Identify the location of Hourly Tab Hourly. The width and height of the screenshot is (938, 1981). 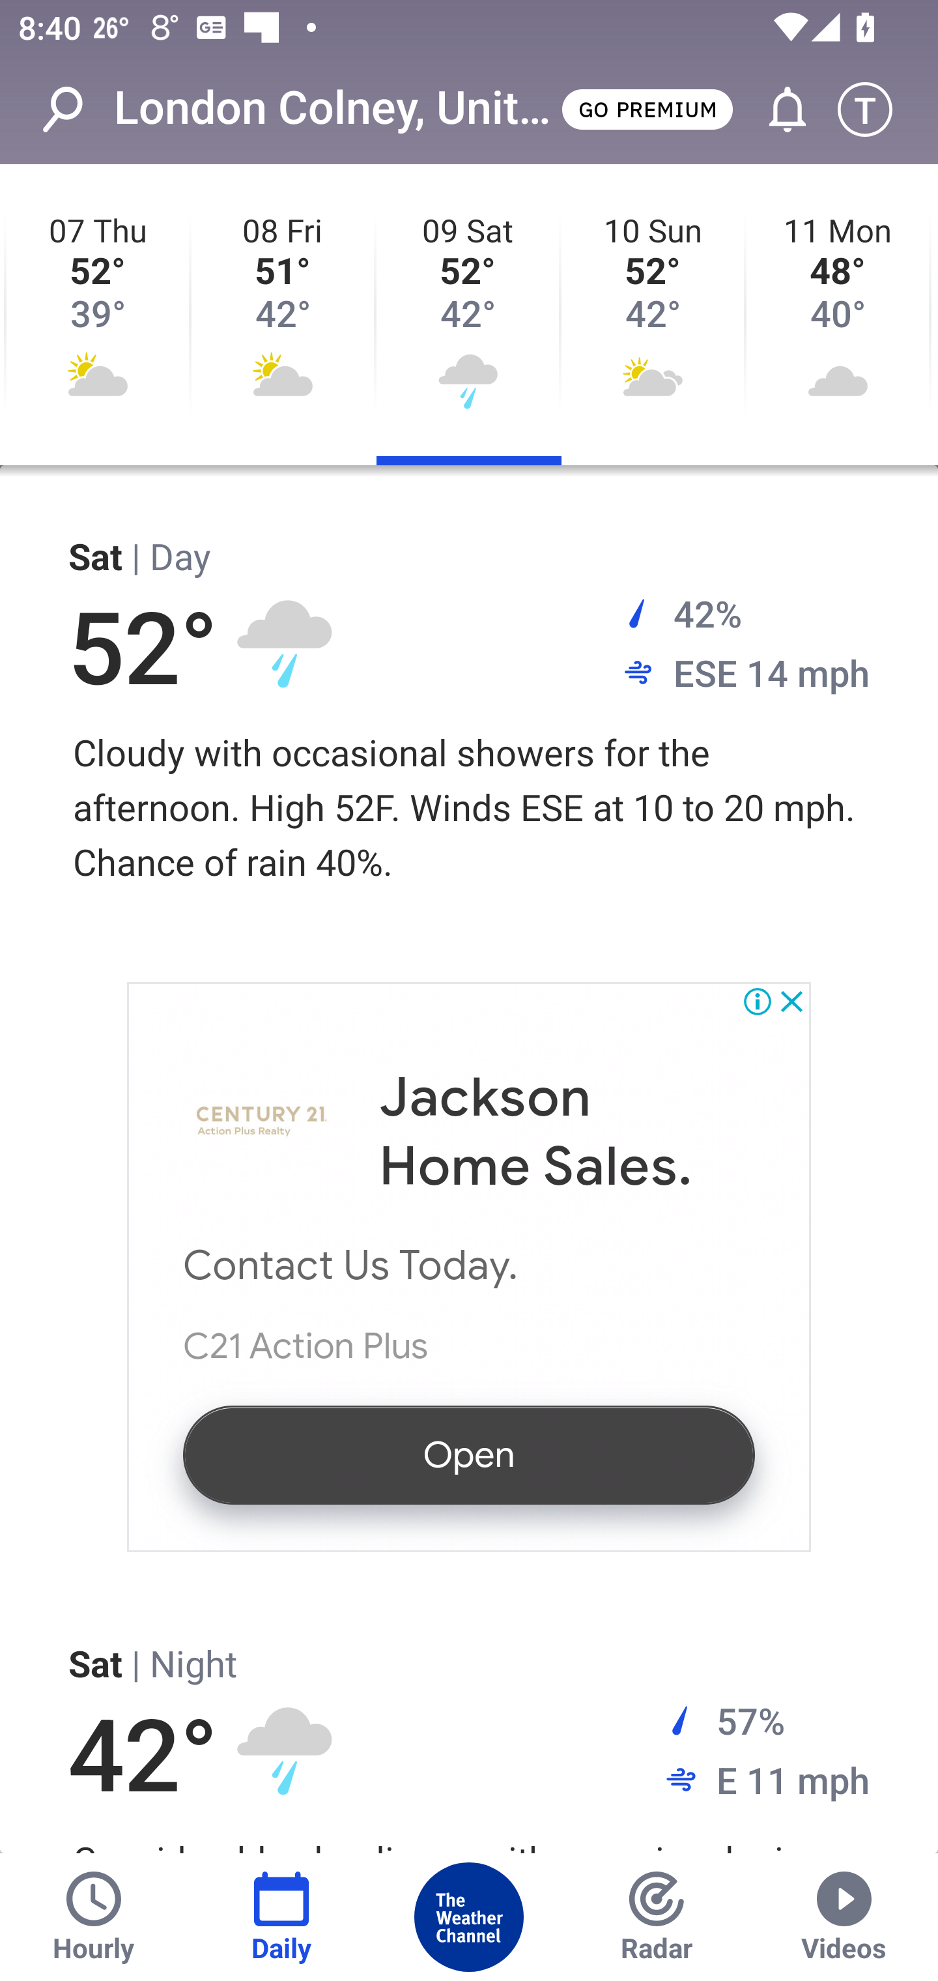
(94, 1917).